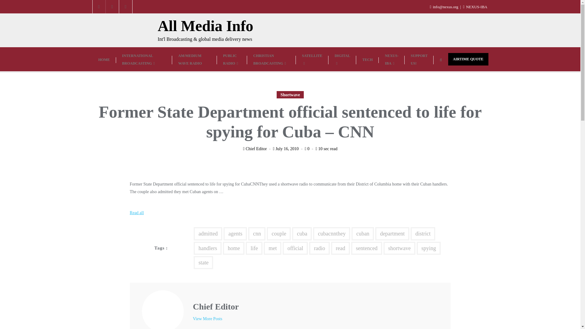 The width and height of the screenshot is (585, 329). What do you see at coordinates (312, 59) in the screenshot?
I see `SATELLITE` at bounding box center [312, 59].